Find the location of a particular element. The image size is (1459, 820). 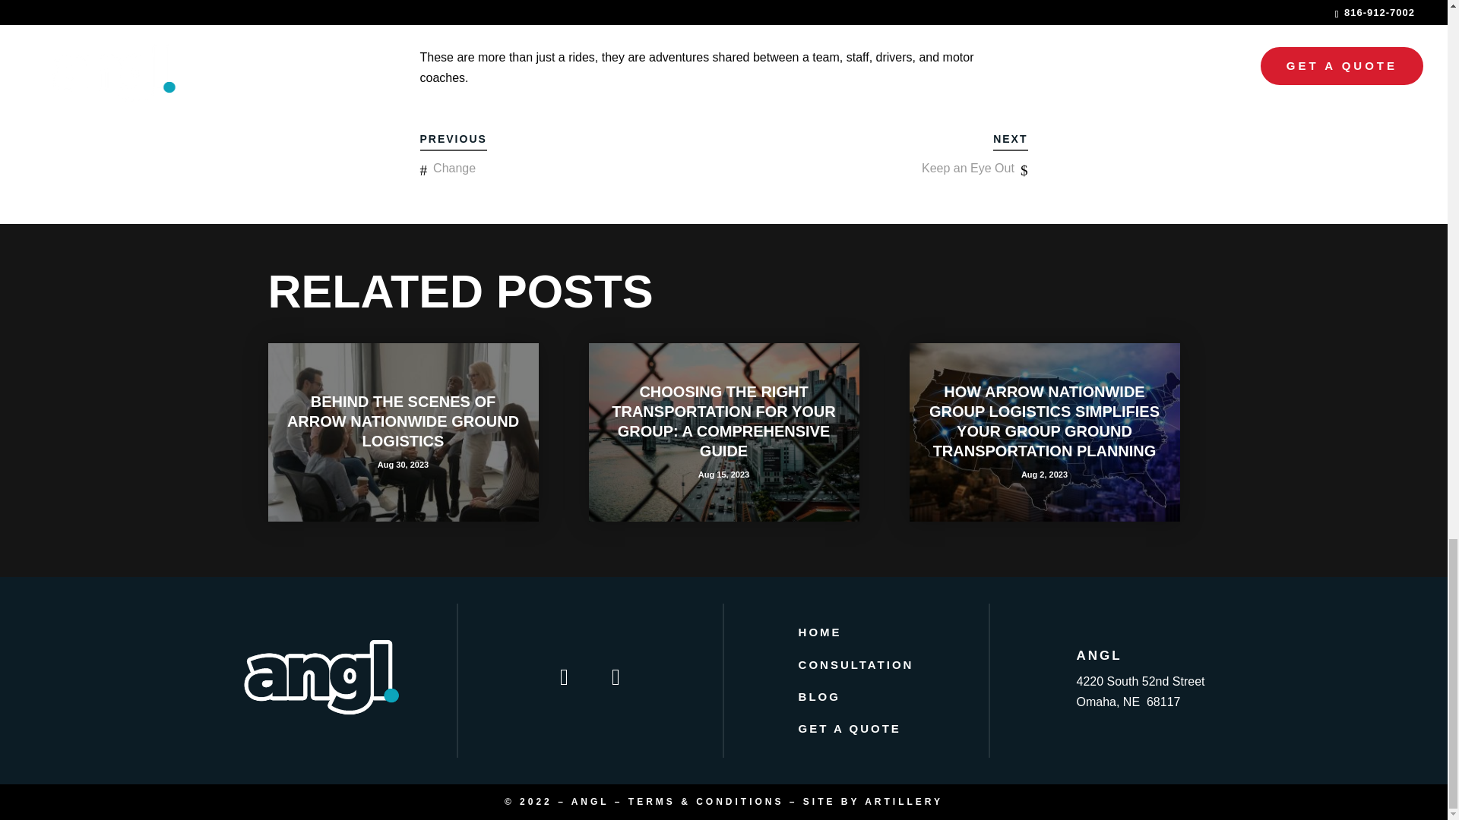

Follow on Facebook is located at coordinates (564, 677).